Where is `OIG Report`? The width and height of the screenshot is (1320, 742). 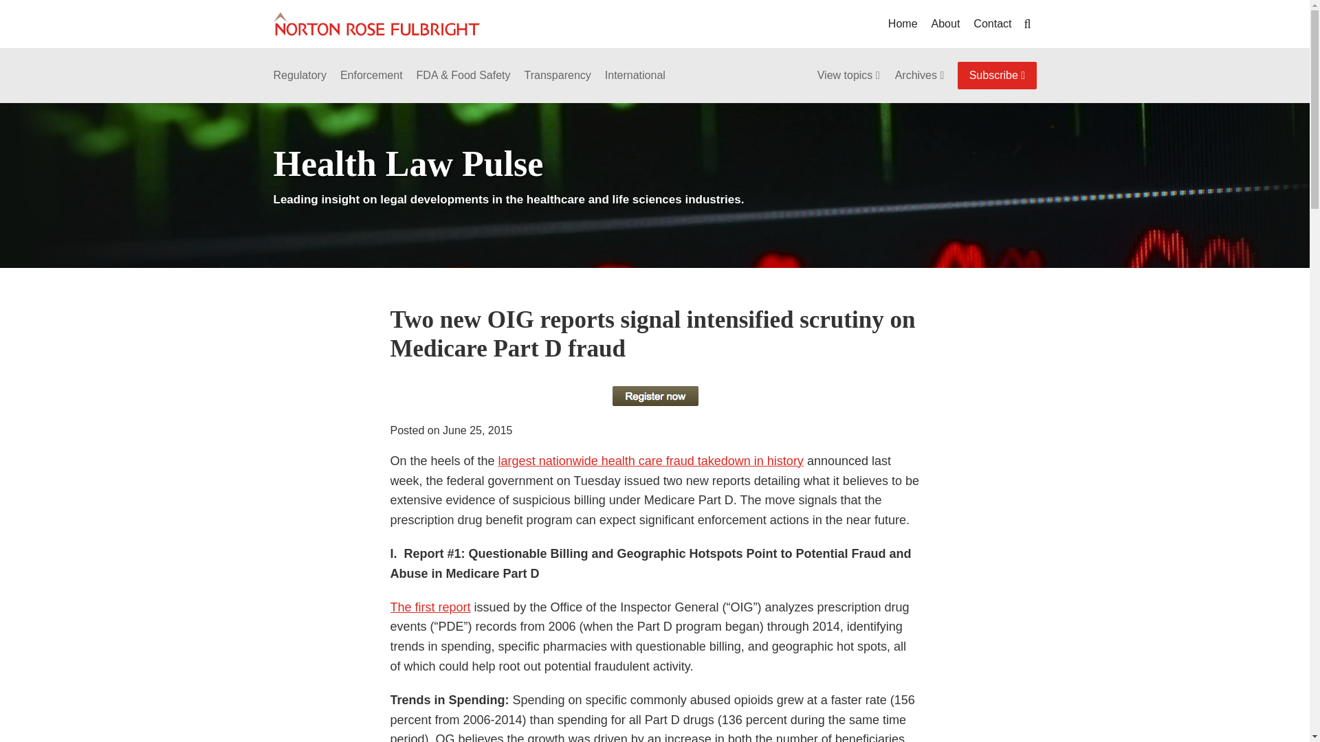 OIG Report is located at coordinates (430, 607).